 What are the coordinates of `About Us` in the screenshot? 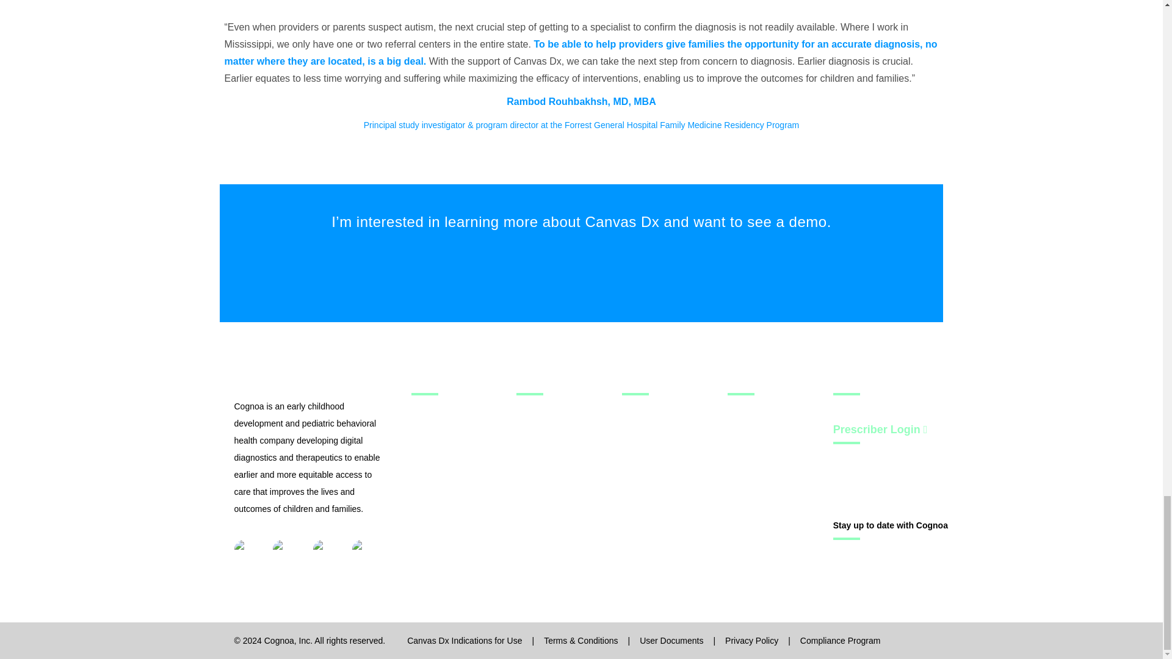 It's located at (775, 388).